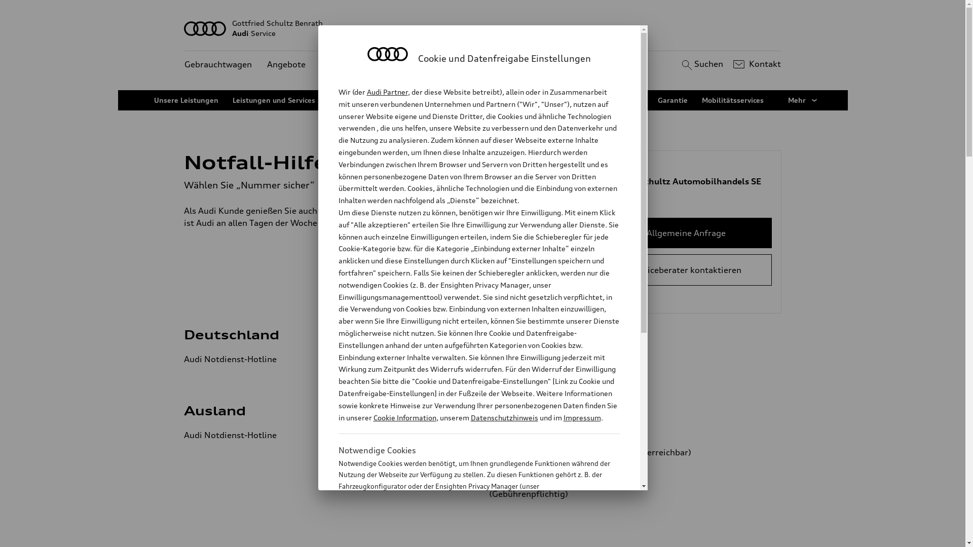  What do you see at coordinates (617, 100) in the screenshot?
I see `Versicherungen` at bounding box center [617, 100].